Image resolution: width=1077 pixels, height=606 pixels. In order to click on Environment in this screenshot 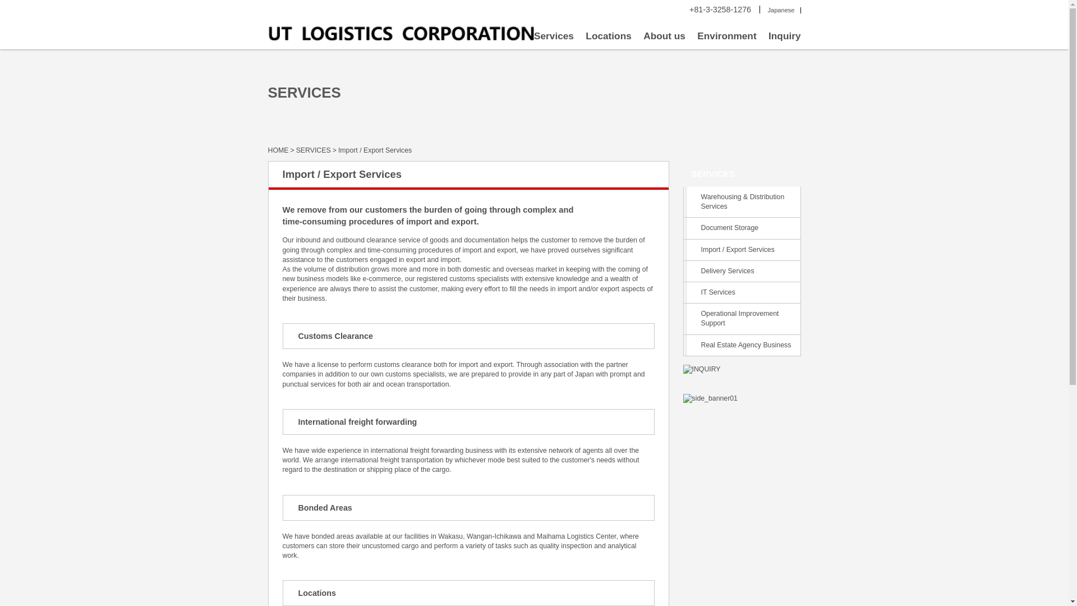, I will do `click(726, 39)`.